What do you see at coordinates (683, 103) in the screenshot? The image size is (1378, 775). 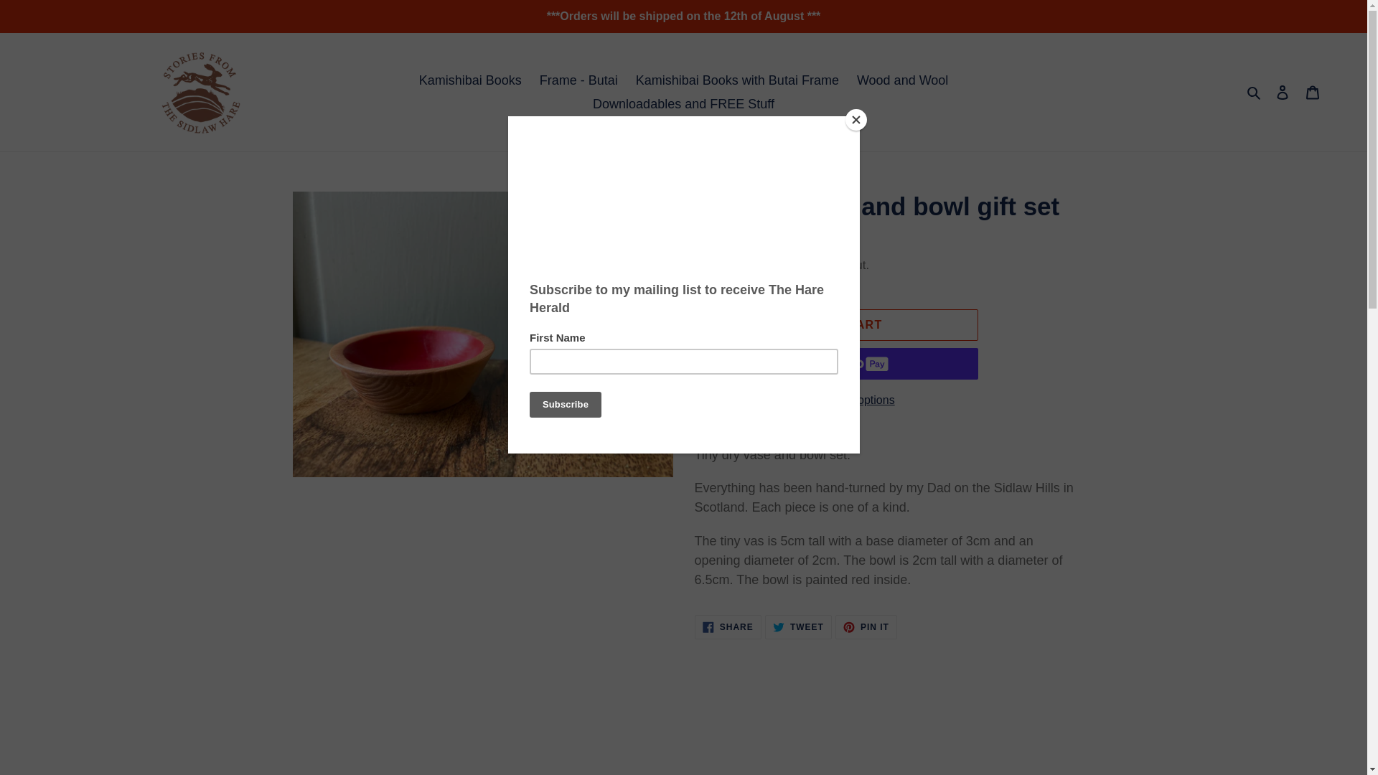 I see `Wood and Wool` at bounding box center [683, 103].